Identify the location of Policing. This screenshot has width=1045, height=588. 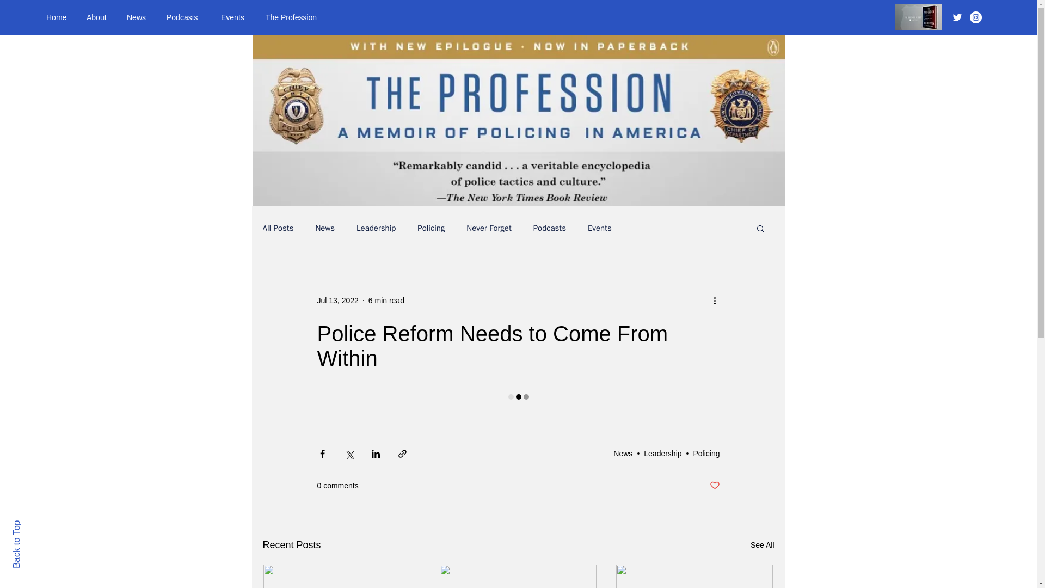
(431, 228).